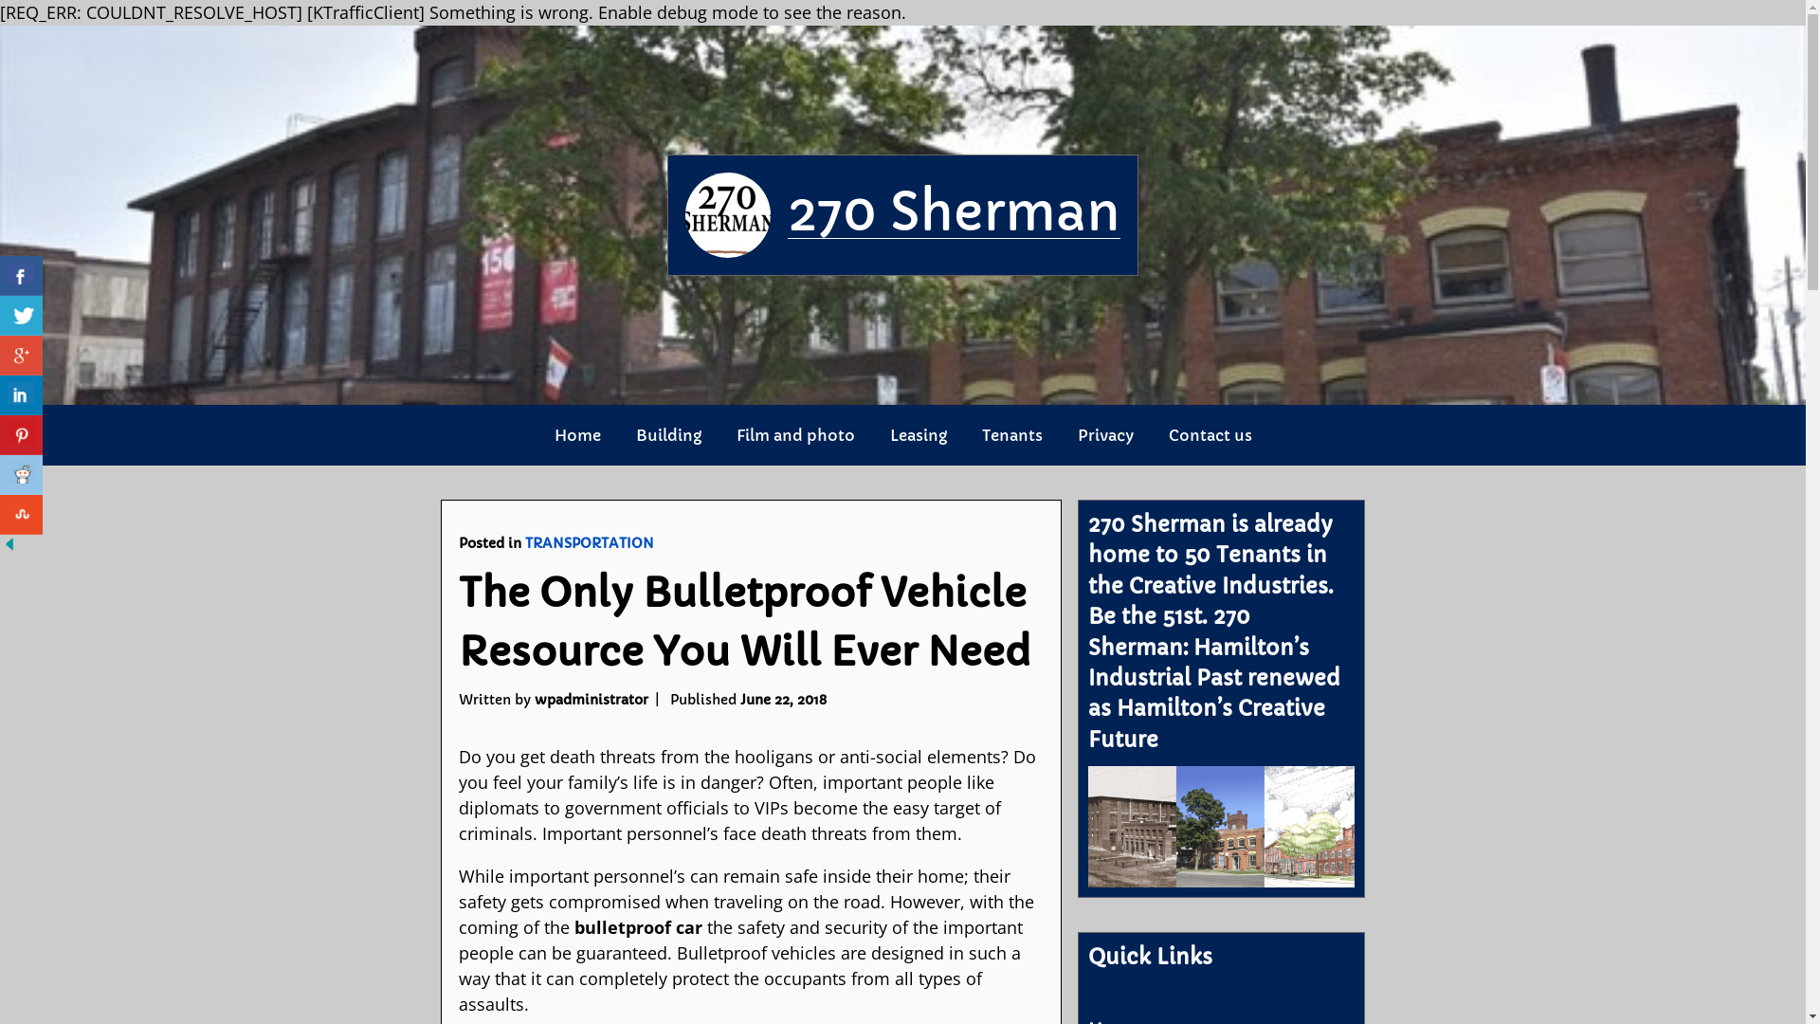 The width and height of the screenshot is (1820, 1024). Describe the element at coordinates (954, 212) in the screenshot. I see `270 Sherman` at that location.